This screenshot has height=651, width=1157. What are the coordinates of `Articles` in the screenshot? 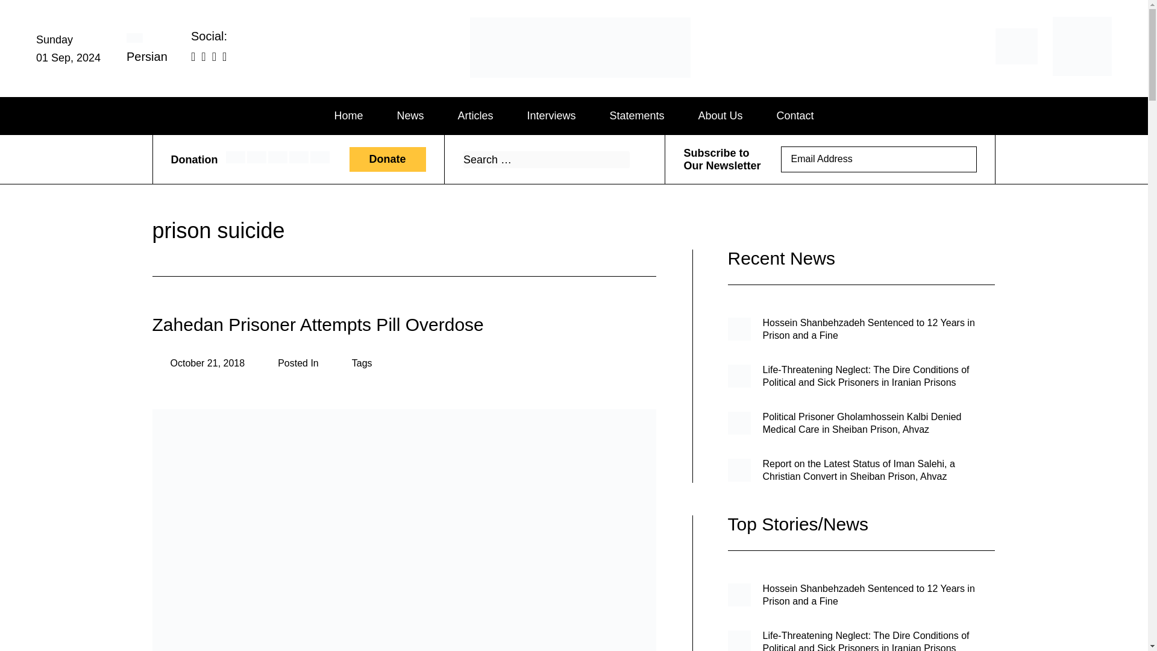 It's located at (475, 116).